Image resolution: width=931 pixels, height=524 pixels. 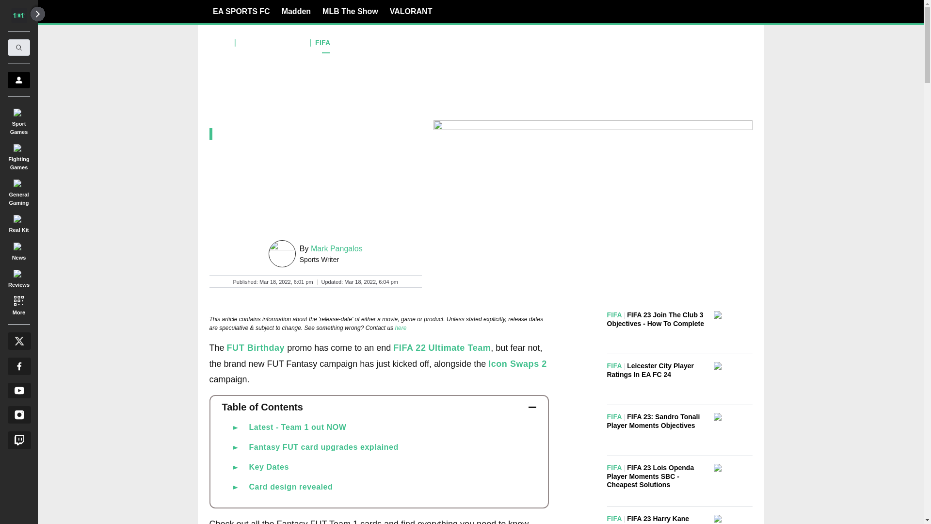 I want to click on Madden, so click(x=296, y=11).